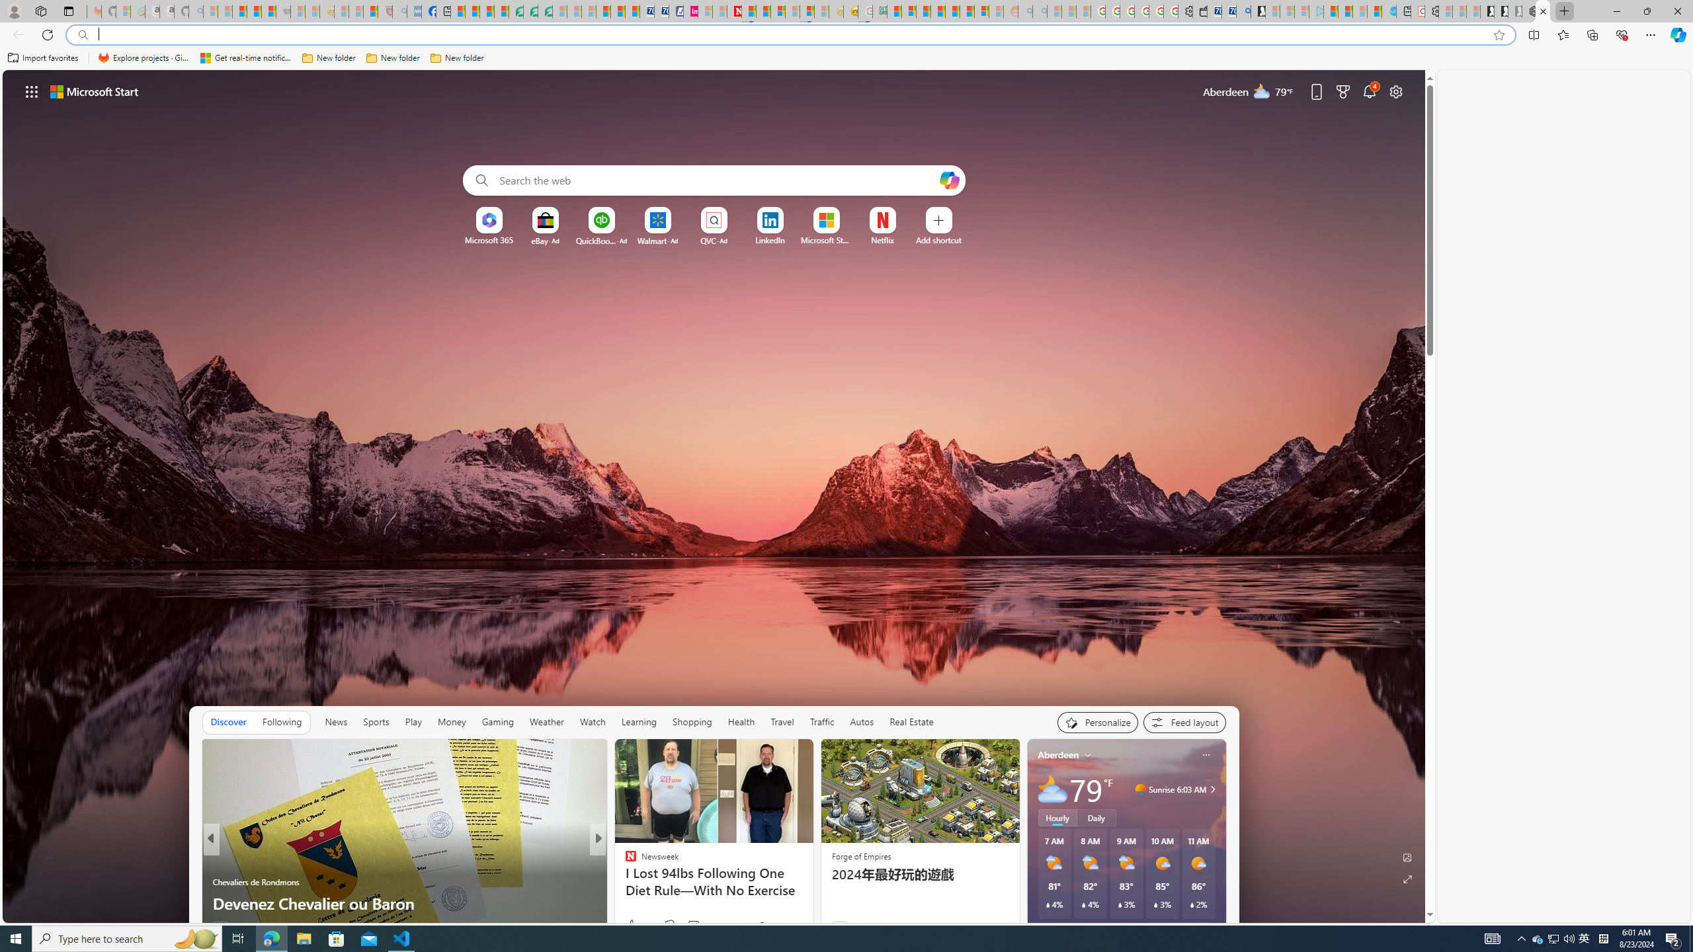 Image resolution: width=1693 pixels, height=952 pixels. What do you see at coordinates (685, 927) in the screenshot?
I see `View comments 18 Comment` at bounding box center [685, 927].